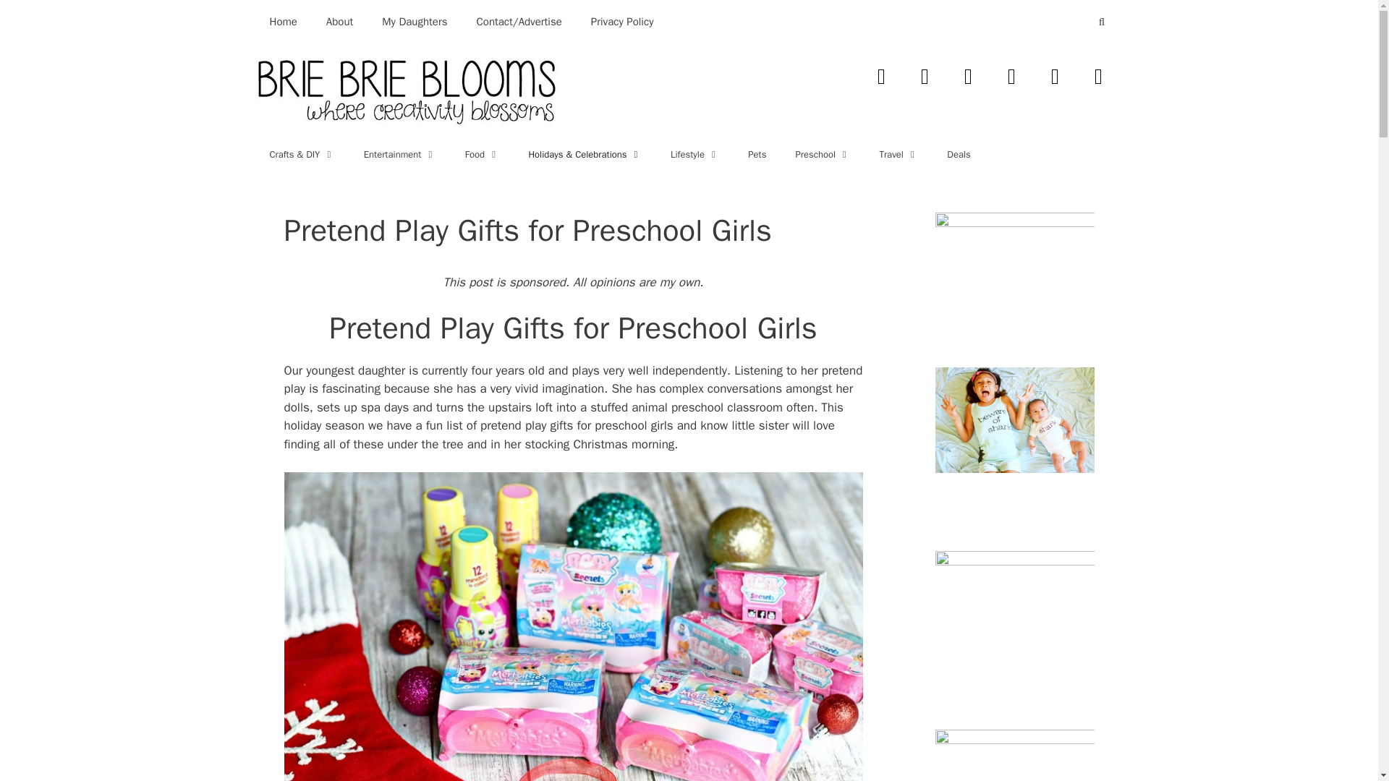  I want to click on Entertainment, so click(399, 155).